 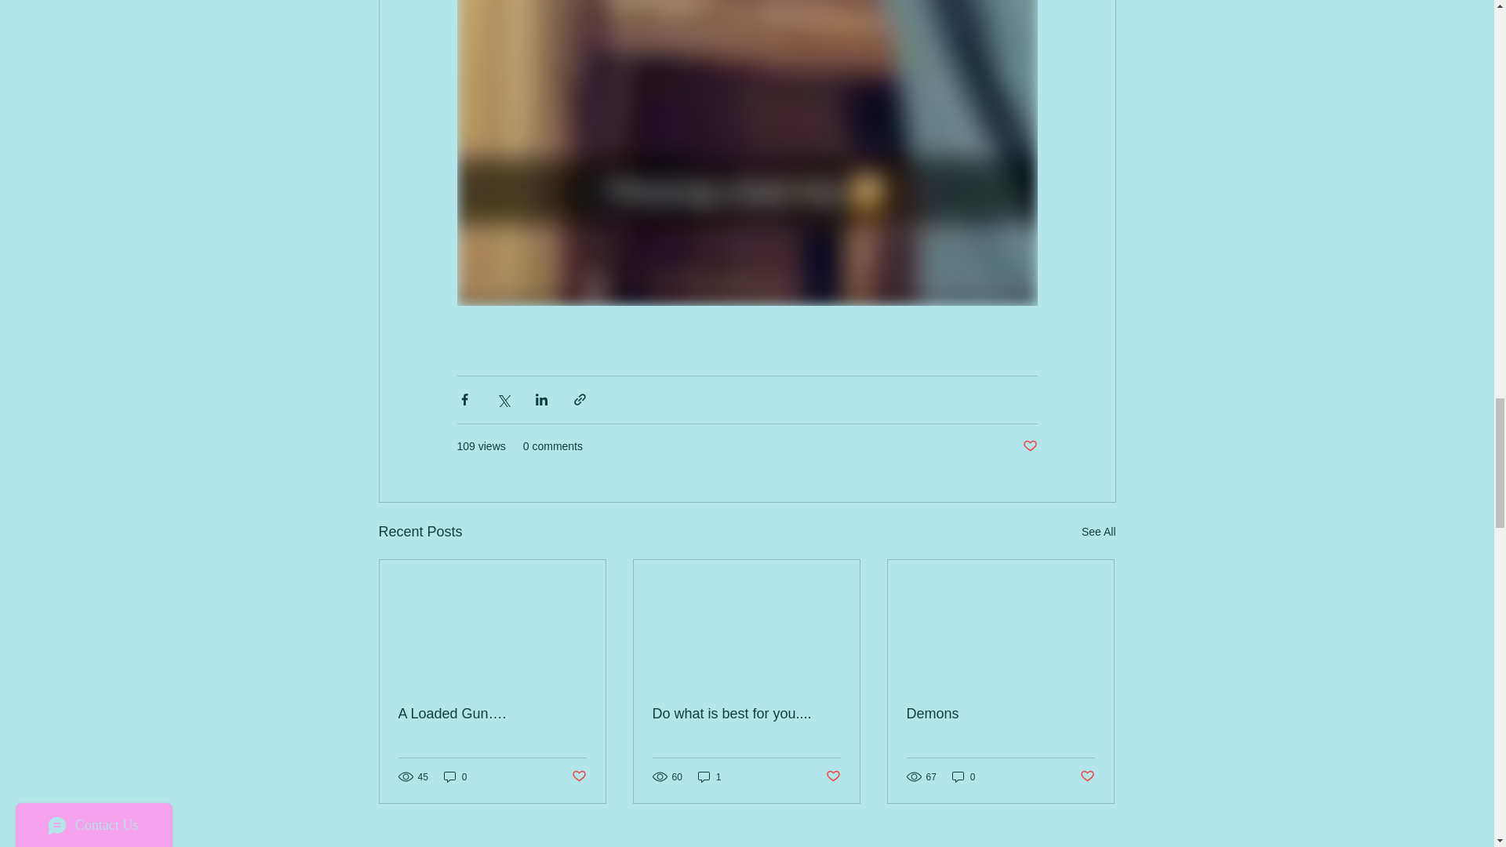 What do you see at coordinates (1098, 532) in the screenshot?
I see `See All` at bounding box center [1098, 532].